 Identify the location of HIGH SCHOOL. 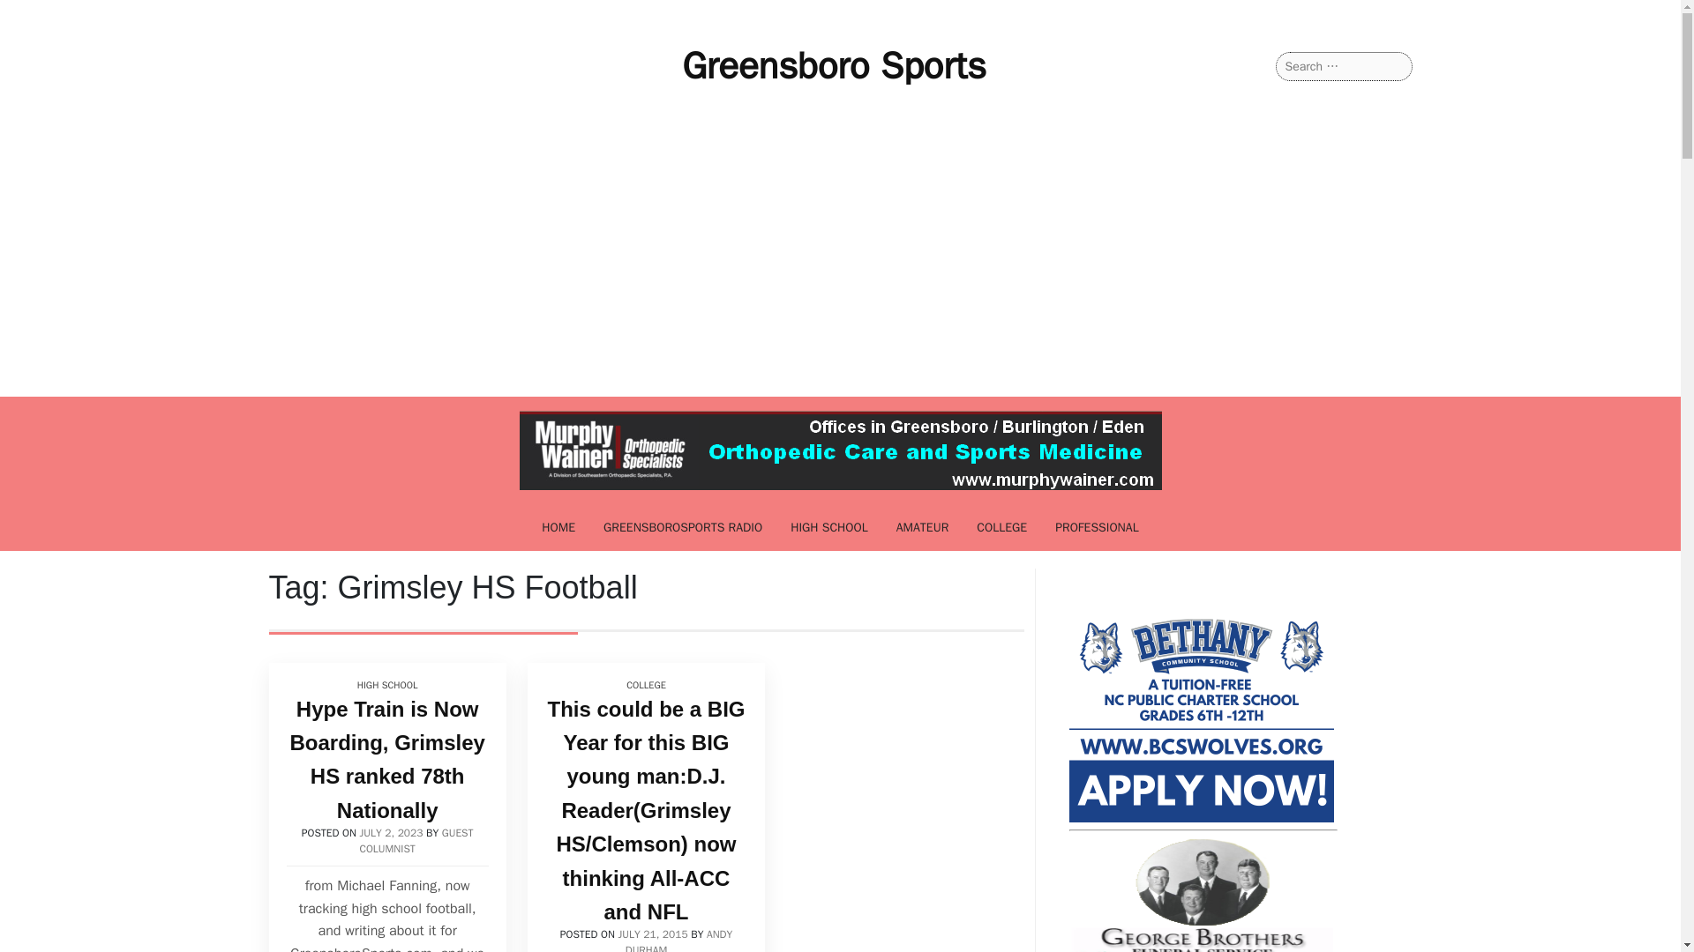
(386, 686).